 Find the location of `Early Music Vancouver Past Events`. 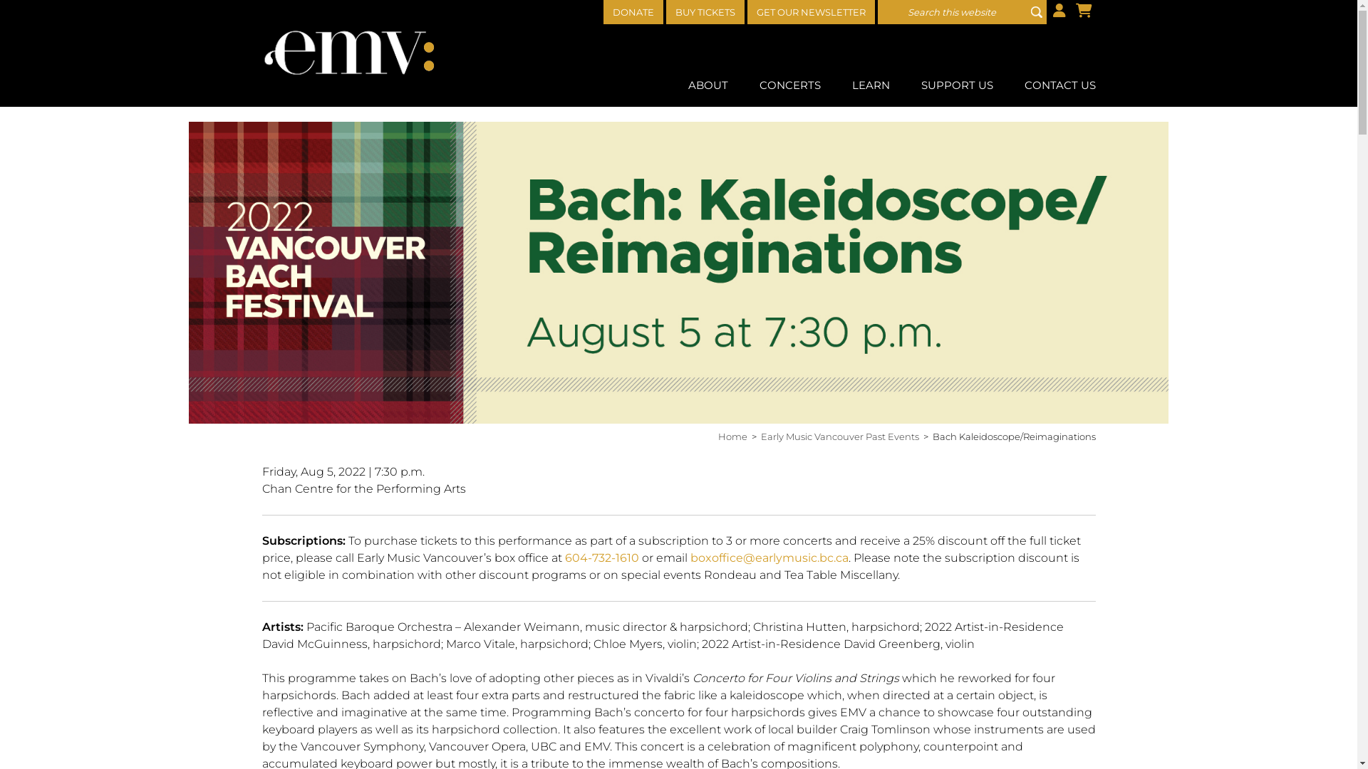

Early Music Vancouver Past Events is located at coordinates (840, 436).